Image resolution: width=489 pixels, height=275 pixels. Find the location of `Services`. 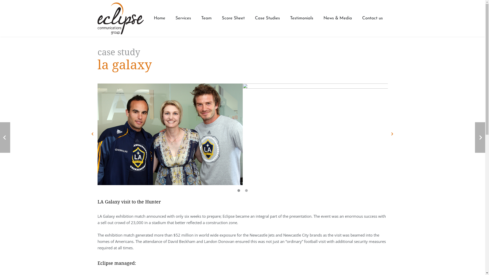

Services is located at coordinates (183, 18).